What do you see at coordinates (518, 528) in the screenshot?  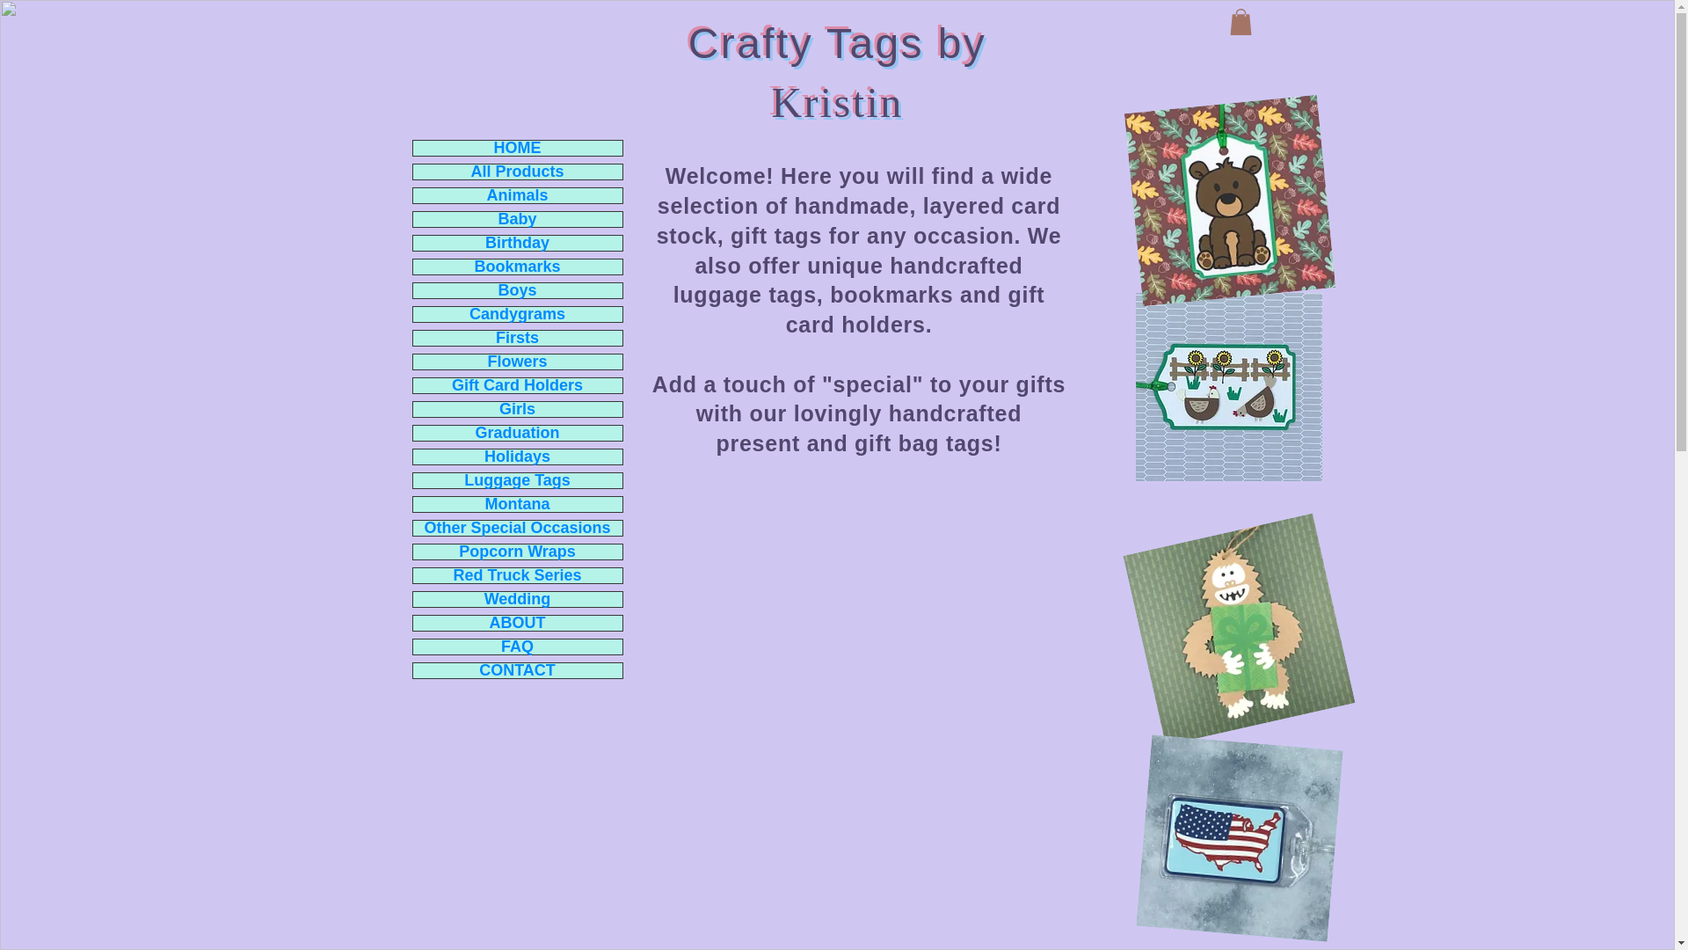 I see `Other Special Occasions` at bounding box center [518, 528].